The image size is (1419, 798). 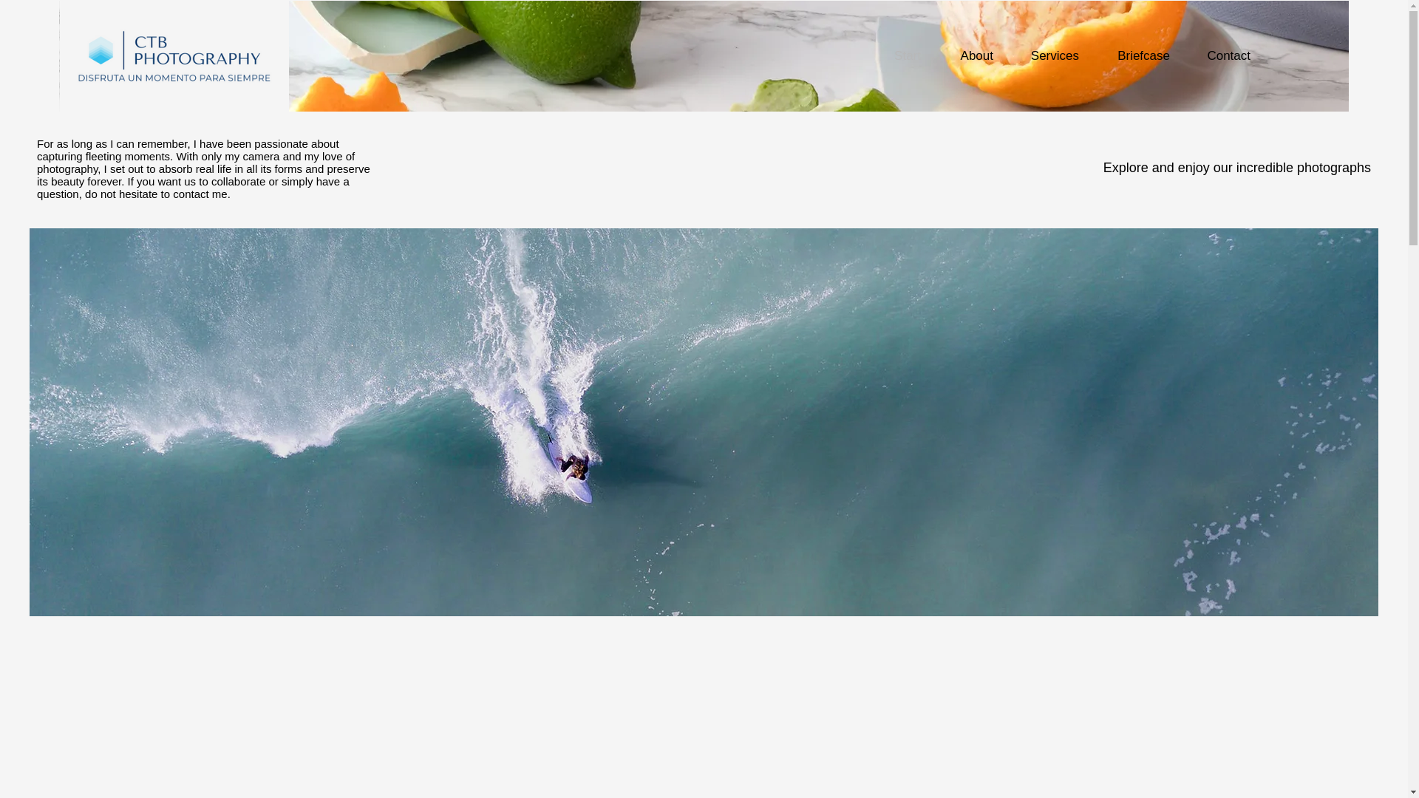 What do you see at coordinates (1221, 56) in the screenshot?
I see `Contact` at bounding box center [1221, 56].